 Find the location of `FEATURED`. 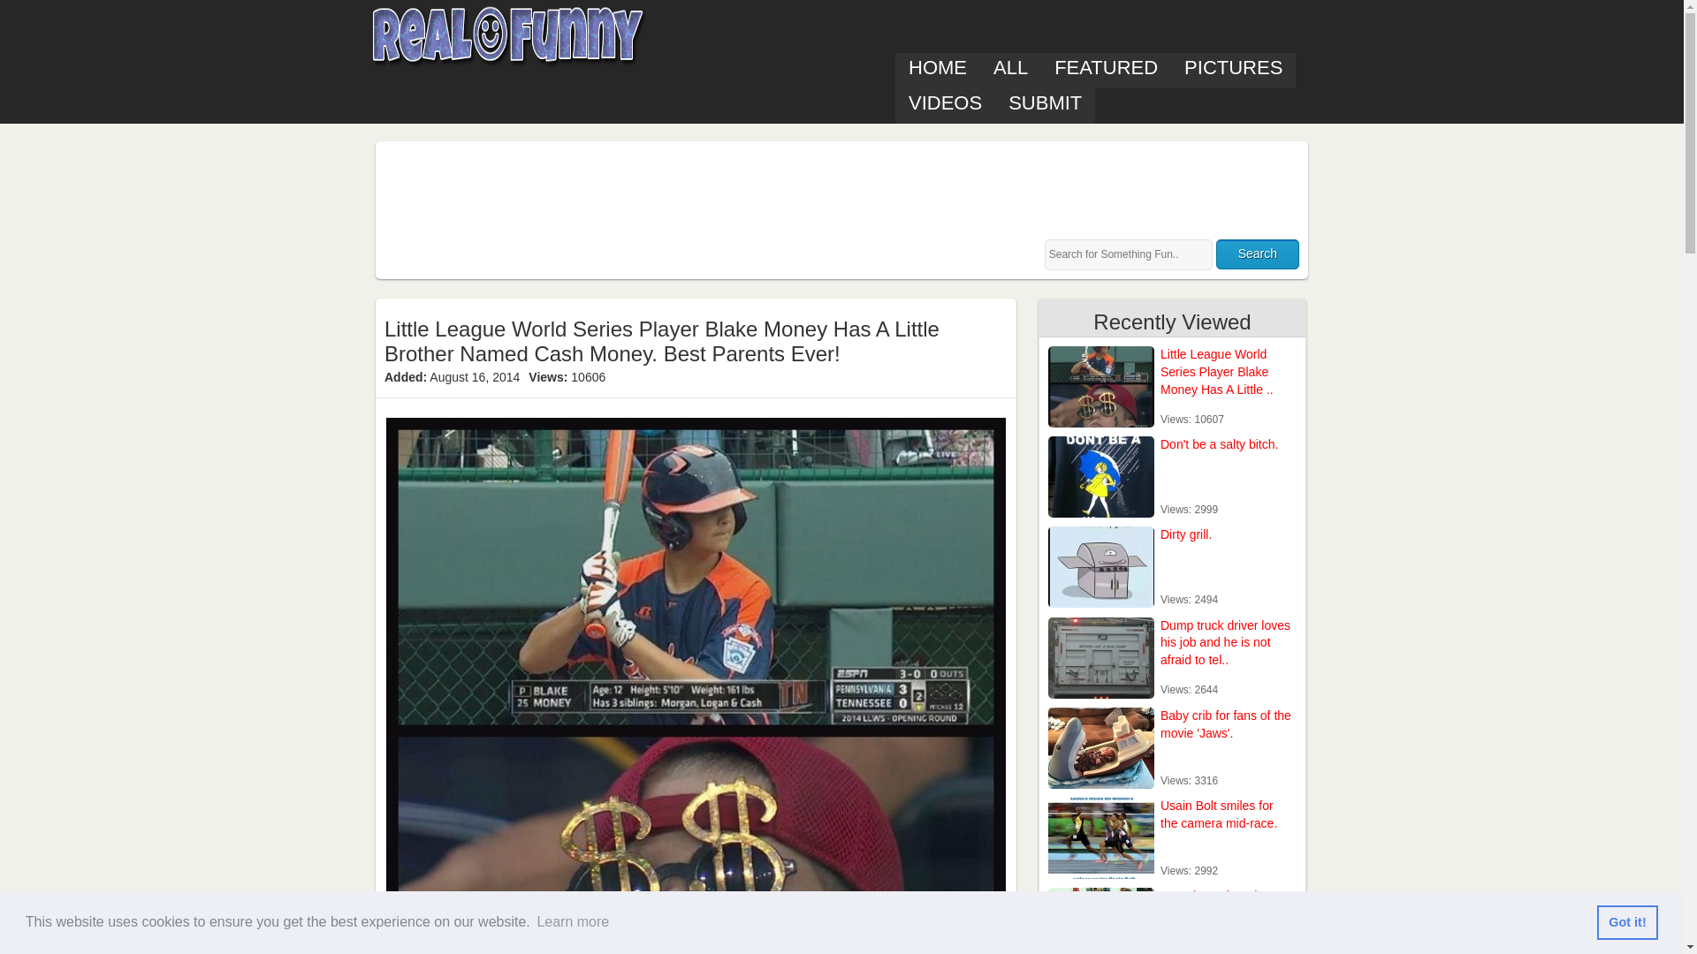

FEATURED is located at coordinates (1106, 71).